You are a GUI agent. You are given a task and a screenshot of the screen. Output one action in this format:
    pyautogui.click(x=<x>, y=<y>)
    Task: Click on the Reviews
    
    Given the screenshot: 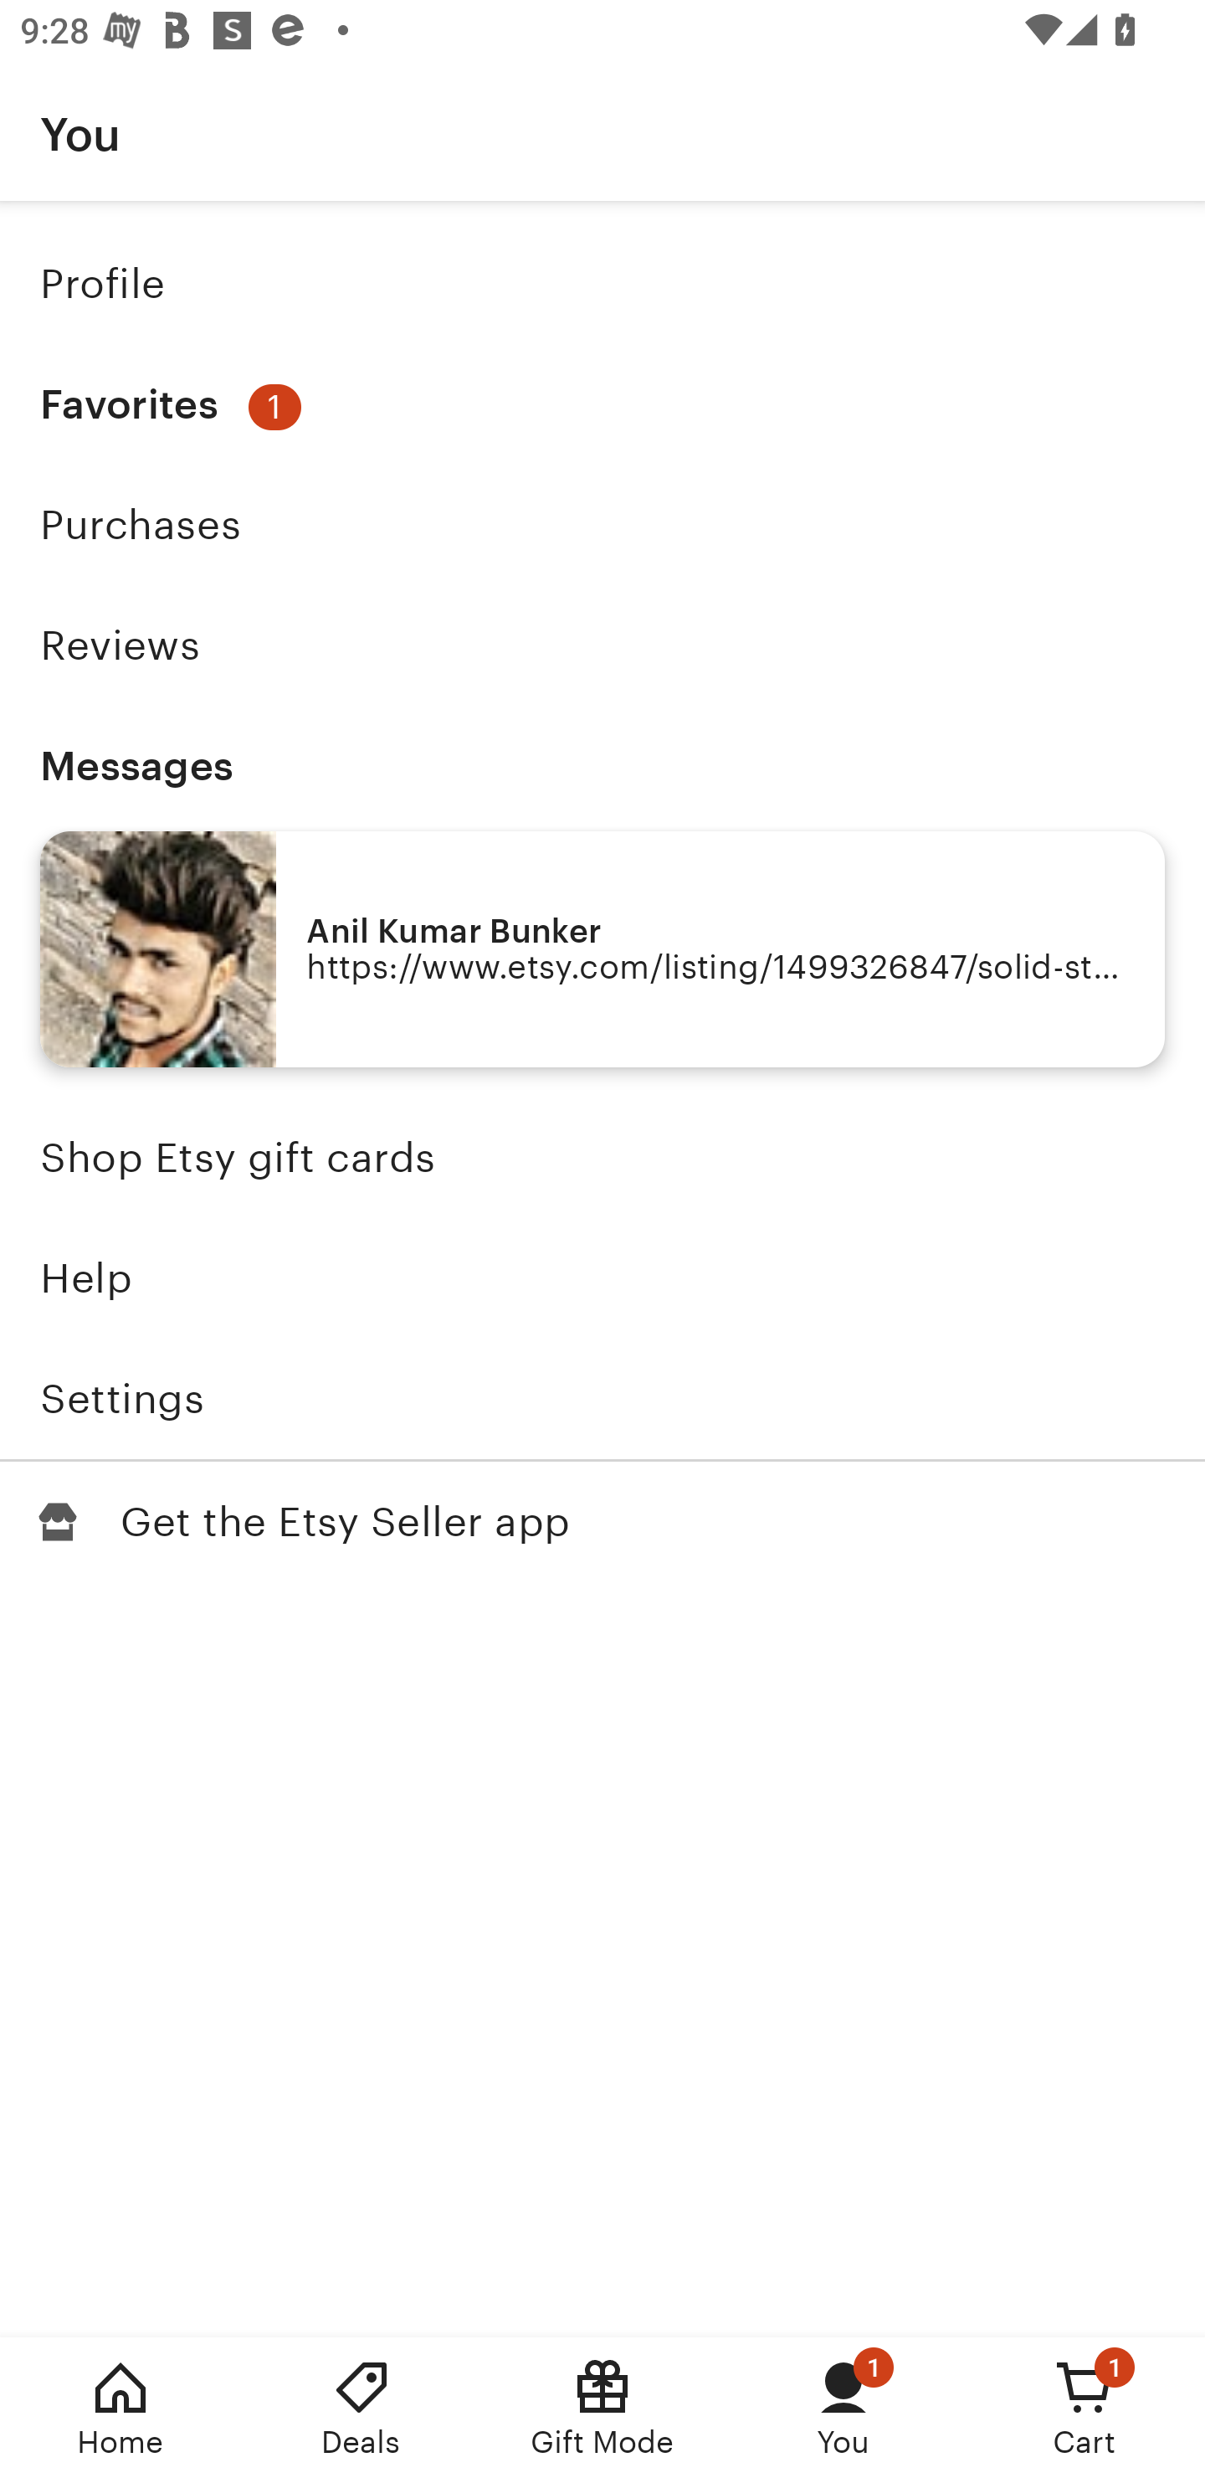 What is the action you would take?
    pyautogui.click(x=602, y=645)
    